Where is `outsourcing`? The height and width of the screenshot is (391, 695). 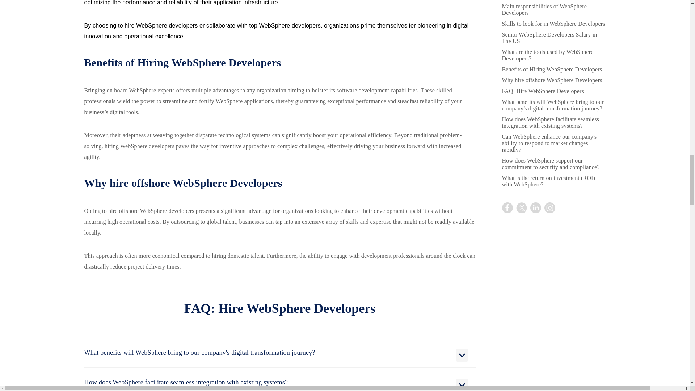 outsourcing is located at coordinates (185, 222).